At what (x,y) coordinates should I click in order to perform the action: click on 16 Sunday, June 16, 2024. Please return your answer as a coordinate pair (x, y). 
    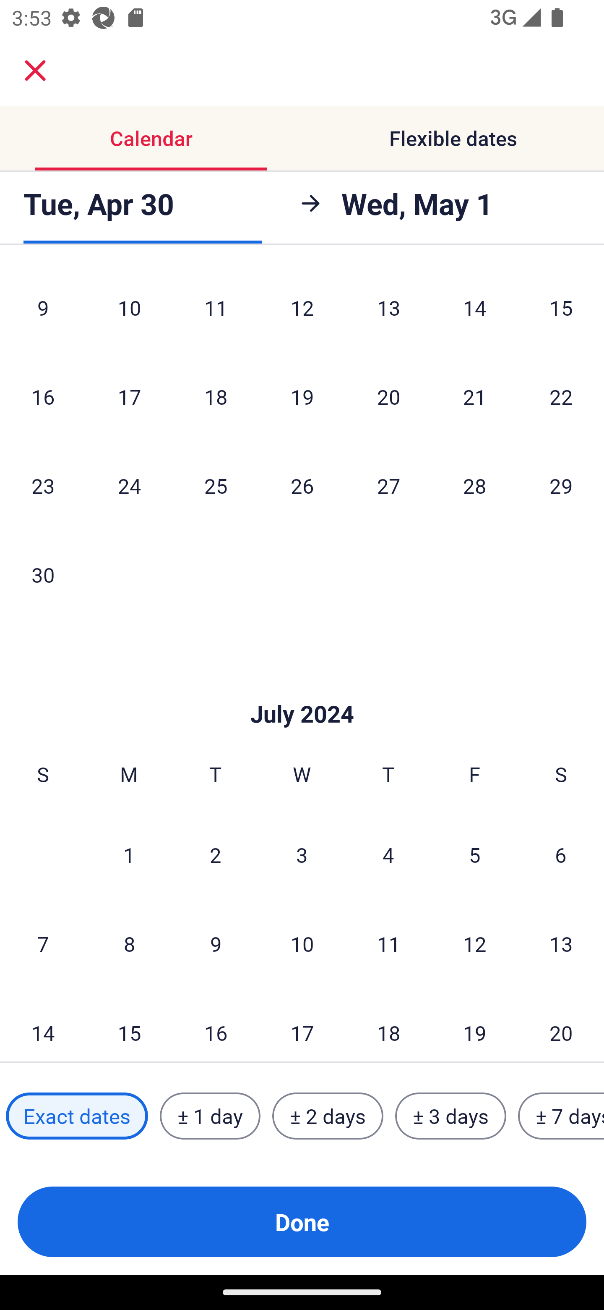
    Looking at the image, I should click on (43, 397).